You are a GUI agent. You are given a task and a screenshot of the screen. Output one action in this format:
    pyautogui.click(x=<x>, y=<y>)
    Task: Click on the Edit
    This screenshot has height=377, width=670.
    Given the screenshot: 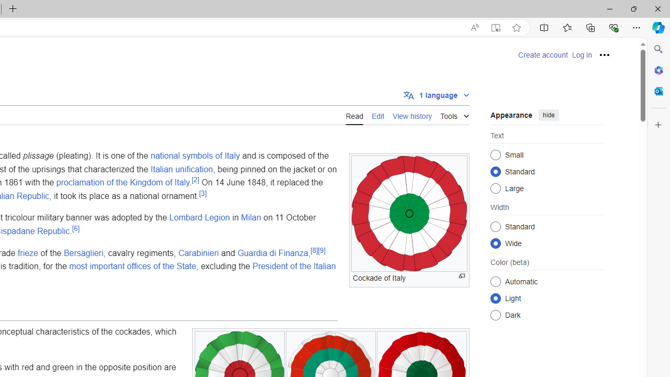 What is the action you would take?
    pyautogui.click(x=378, y=115)
    